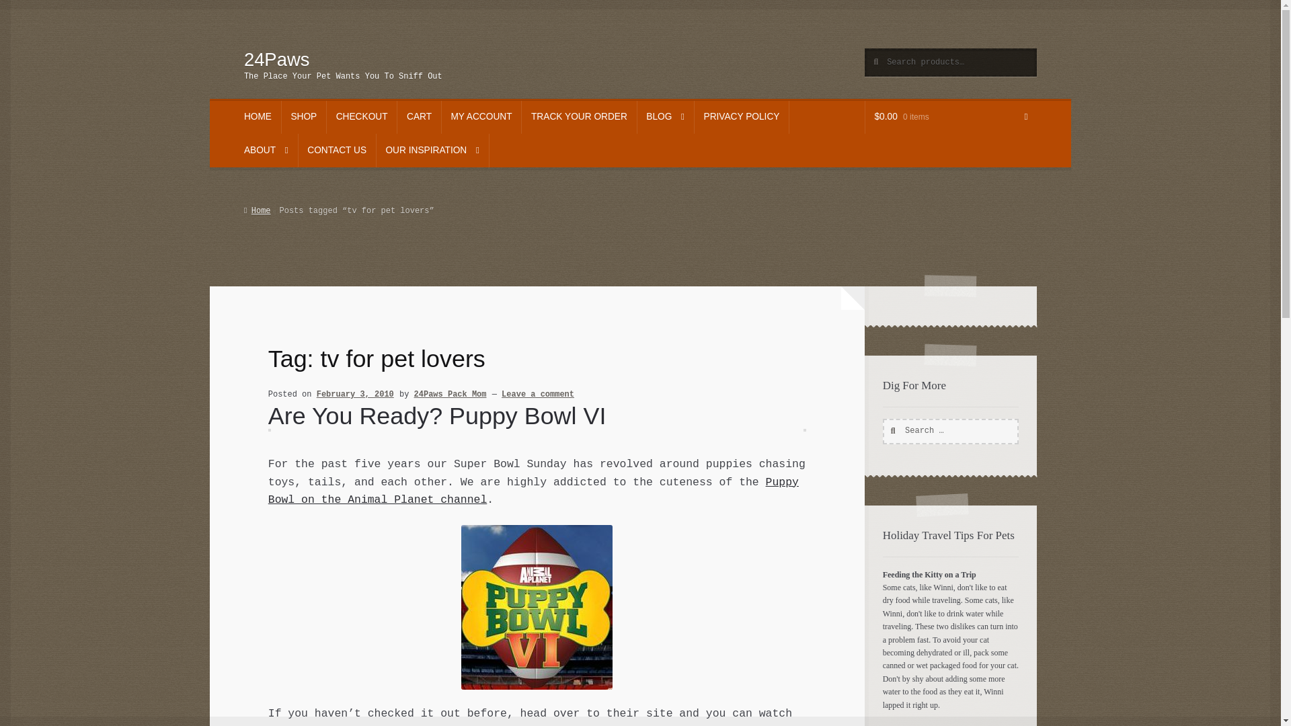  What do you see at coordinates (276, 59) in the screenshot?
I see `24Paws` at bounding box center [276, 59].